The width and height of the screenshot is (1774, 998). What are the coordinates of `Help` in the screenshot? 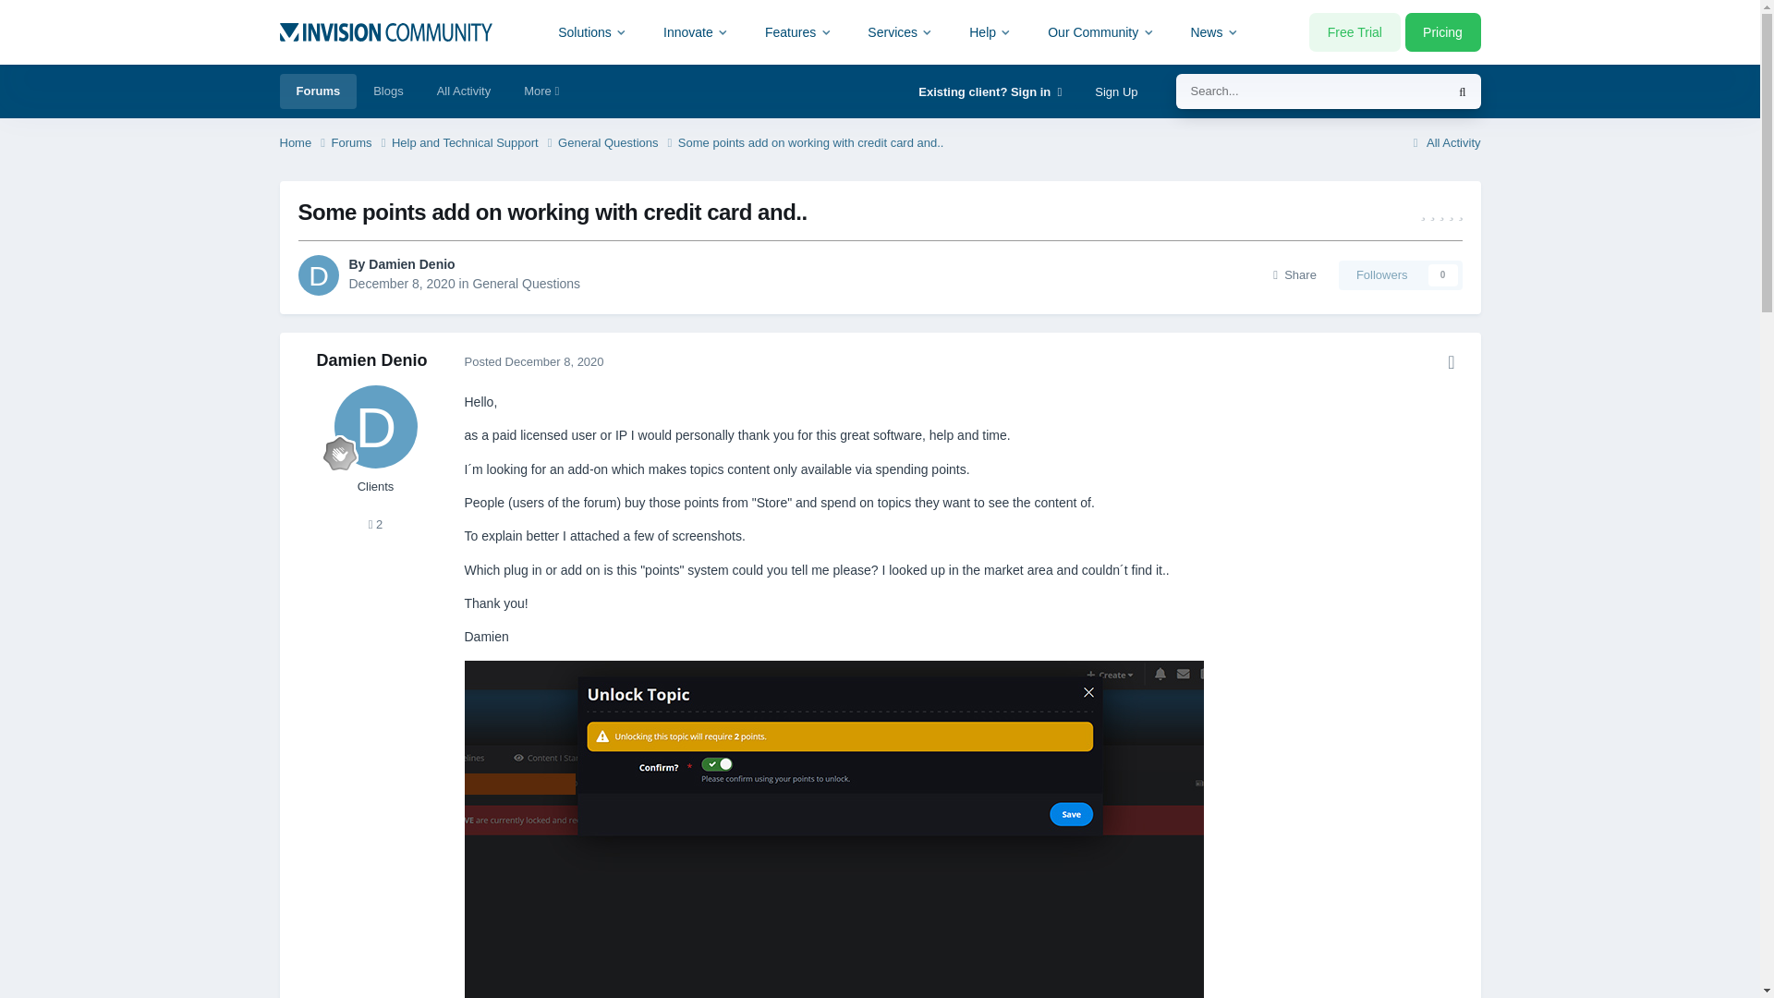 It's located at (990, 31).